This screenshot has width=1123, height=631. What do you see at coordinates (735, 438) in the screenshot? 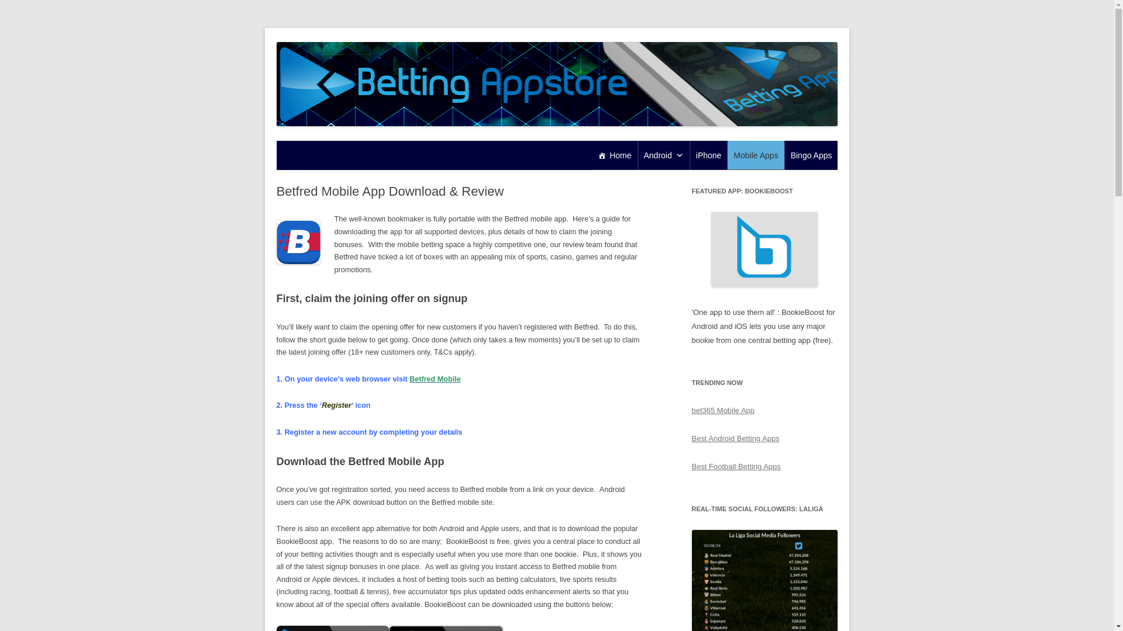
I see `Best Android Betting Apps` at bounding box center [735, 438].